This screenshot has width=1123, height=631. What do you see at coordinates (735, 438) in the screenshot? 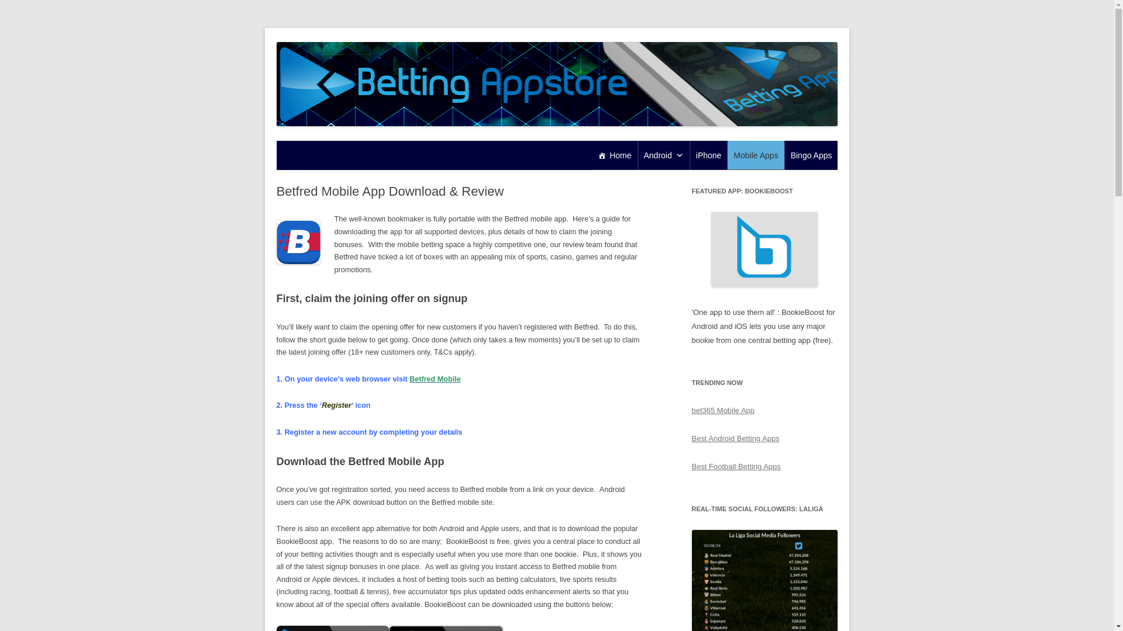
I see `Best Android Betting Apps` at bounding box center [735, 438].